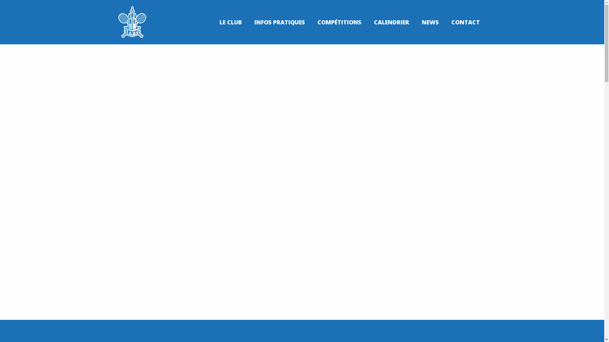 Image resolution: width=609 pixels, height=342 pixels. I want to click on CALENDRIER, so click(391, 22).